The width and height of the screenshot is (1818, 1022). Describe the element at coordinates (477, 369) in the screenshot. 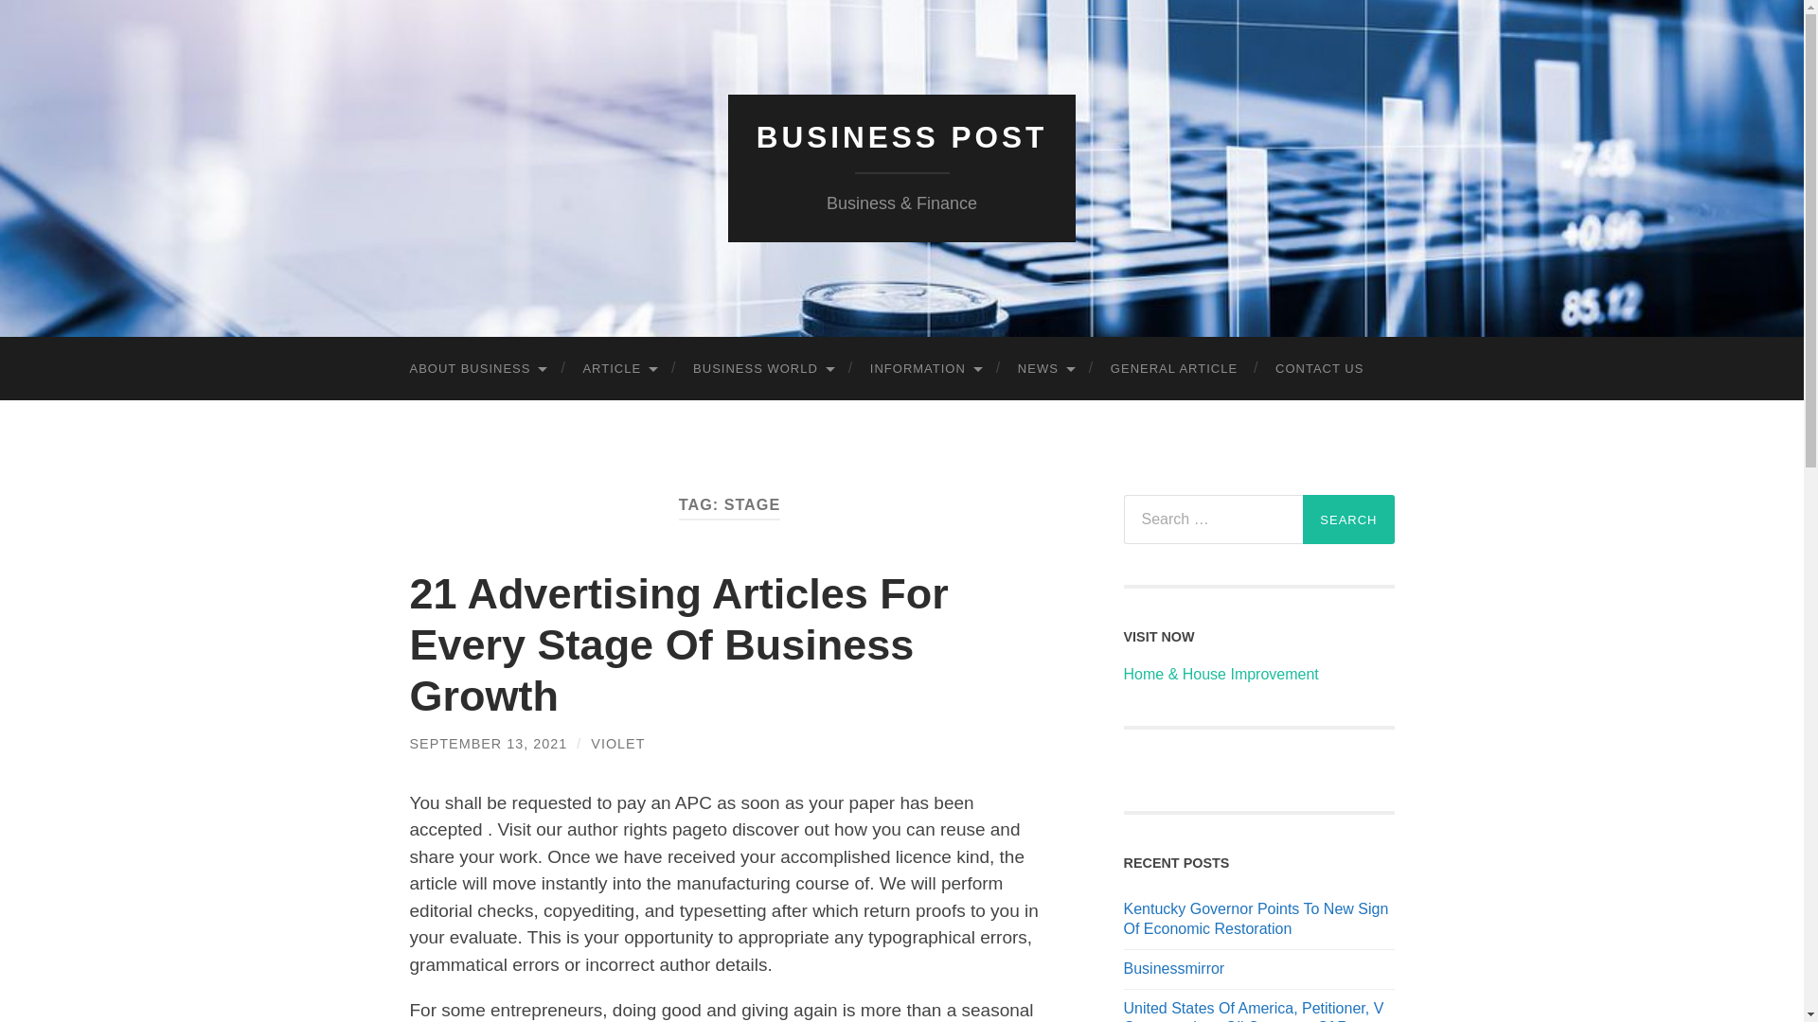

I see `ABOUT BUSINESS` at that location.